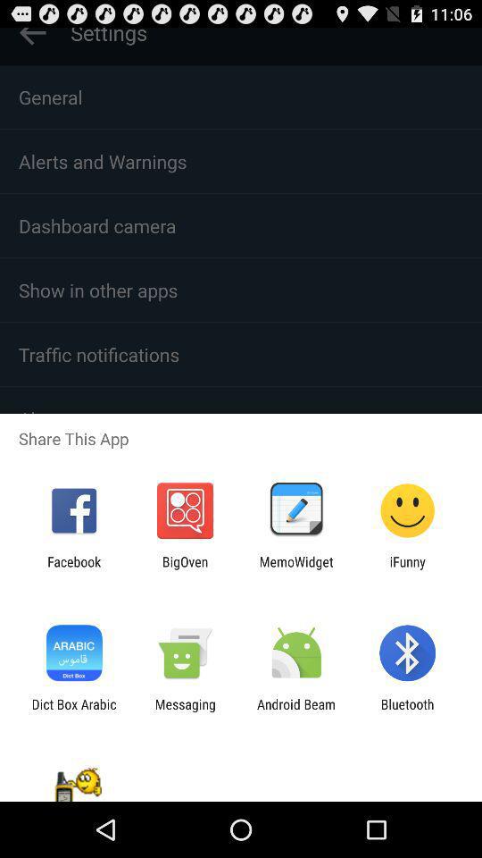  What do you see at coordinates (296, 569) in the screenshot?
I see `jump to memowidget` at bounding box center [296, 569].